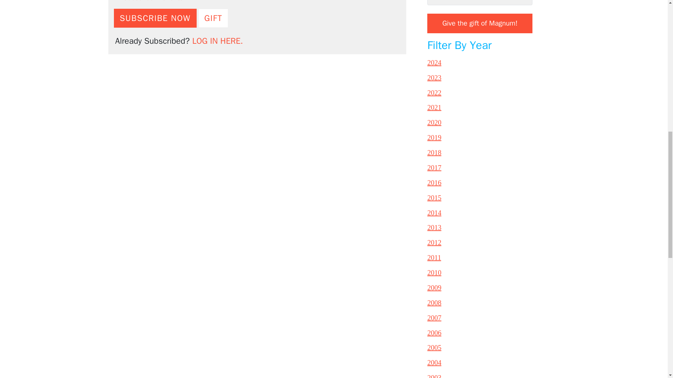 This screenshot has width=673, height=378. Describe the element at coordinates (434, 213) in the screenshot. I see `2014` at that location.